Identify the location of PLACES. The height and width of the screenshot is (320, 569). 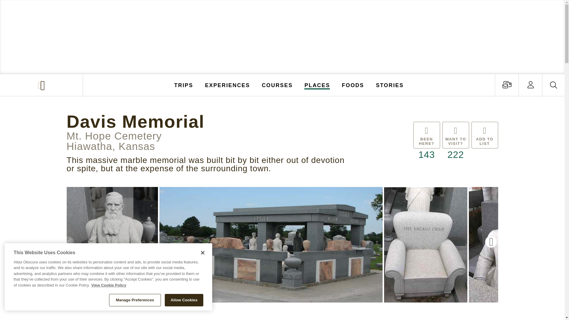
(317, 85).